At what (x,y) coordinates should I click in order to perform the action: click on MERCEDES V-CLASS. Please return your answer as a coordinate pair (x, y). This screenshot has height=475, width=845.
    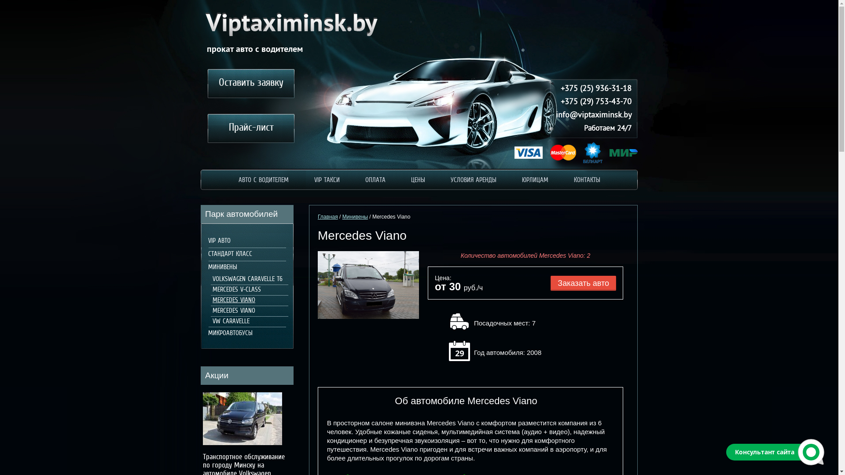
    Looking at the image, I should click on (235, 290).